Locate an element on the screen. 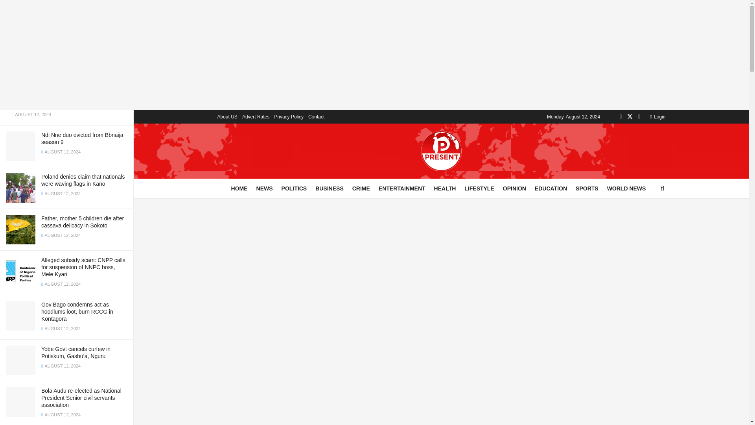  HEALTH is located at coordinates (445, 188).